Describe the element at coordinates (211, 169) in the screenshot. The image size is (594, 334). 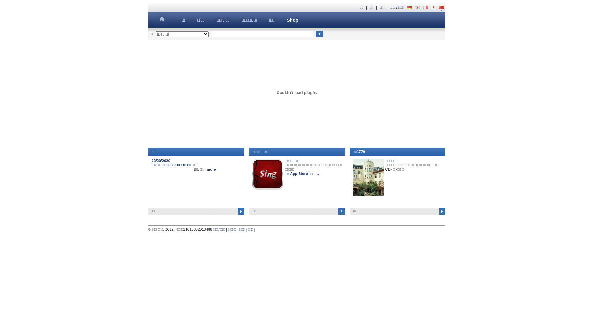
I see `more` at that location.